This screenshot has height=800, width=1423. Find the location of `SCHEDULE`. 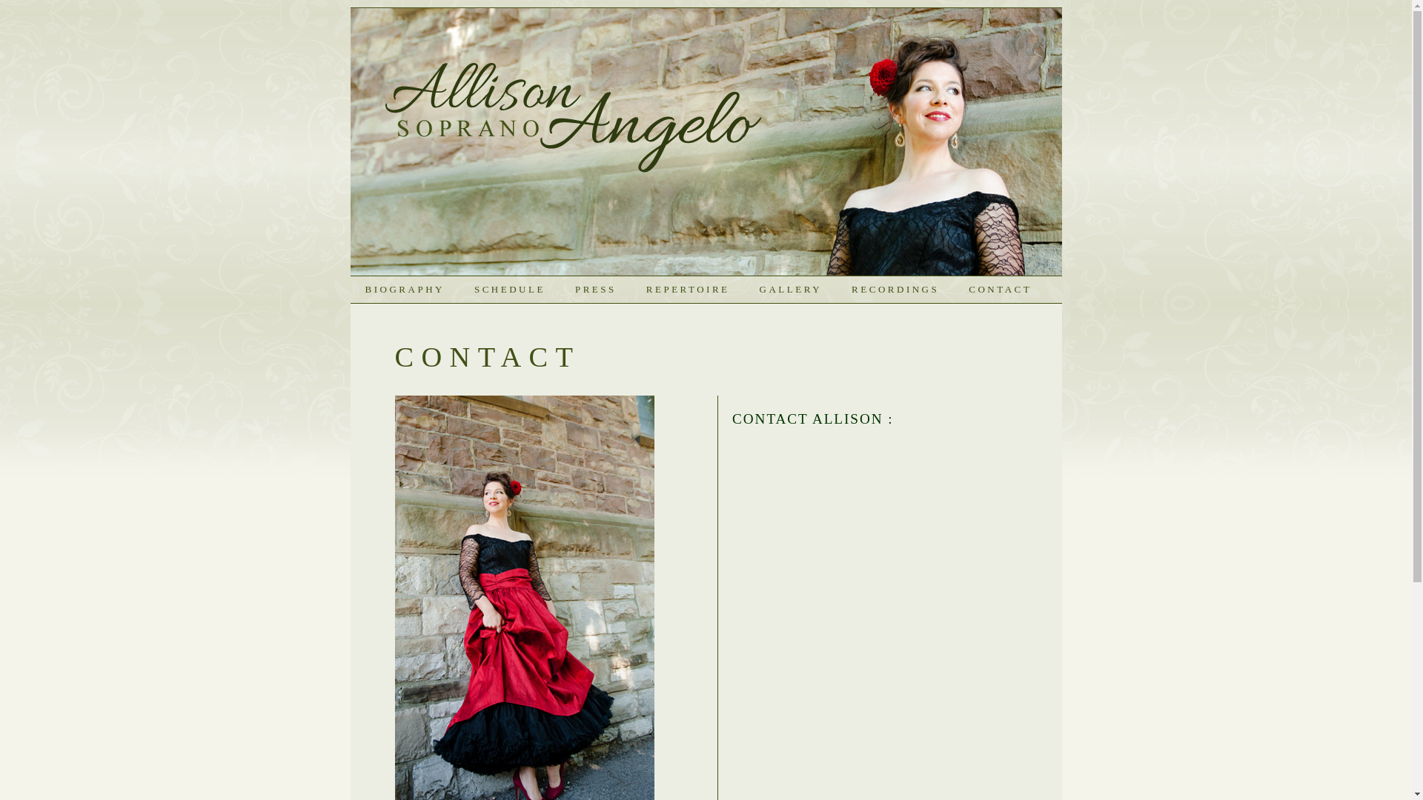

SCHEDULE is located at coordinates (510, 290).